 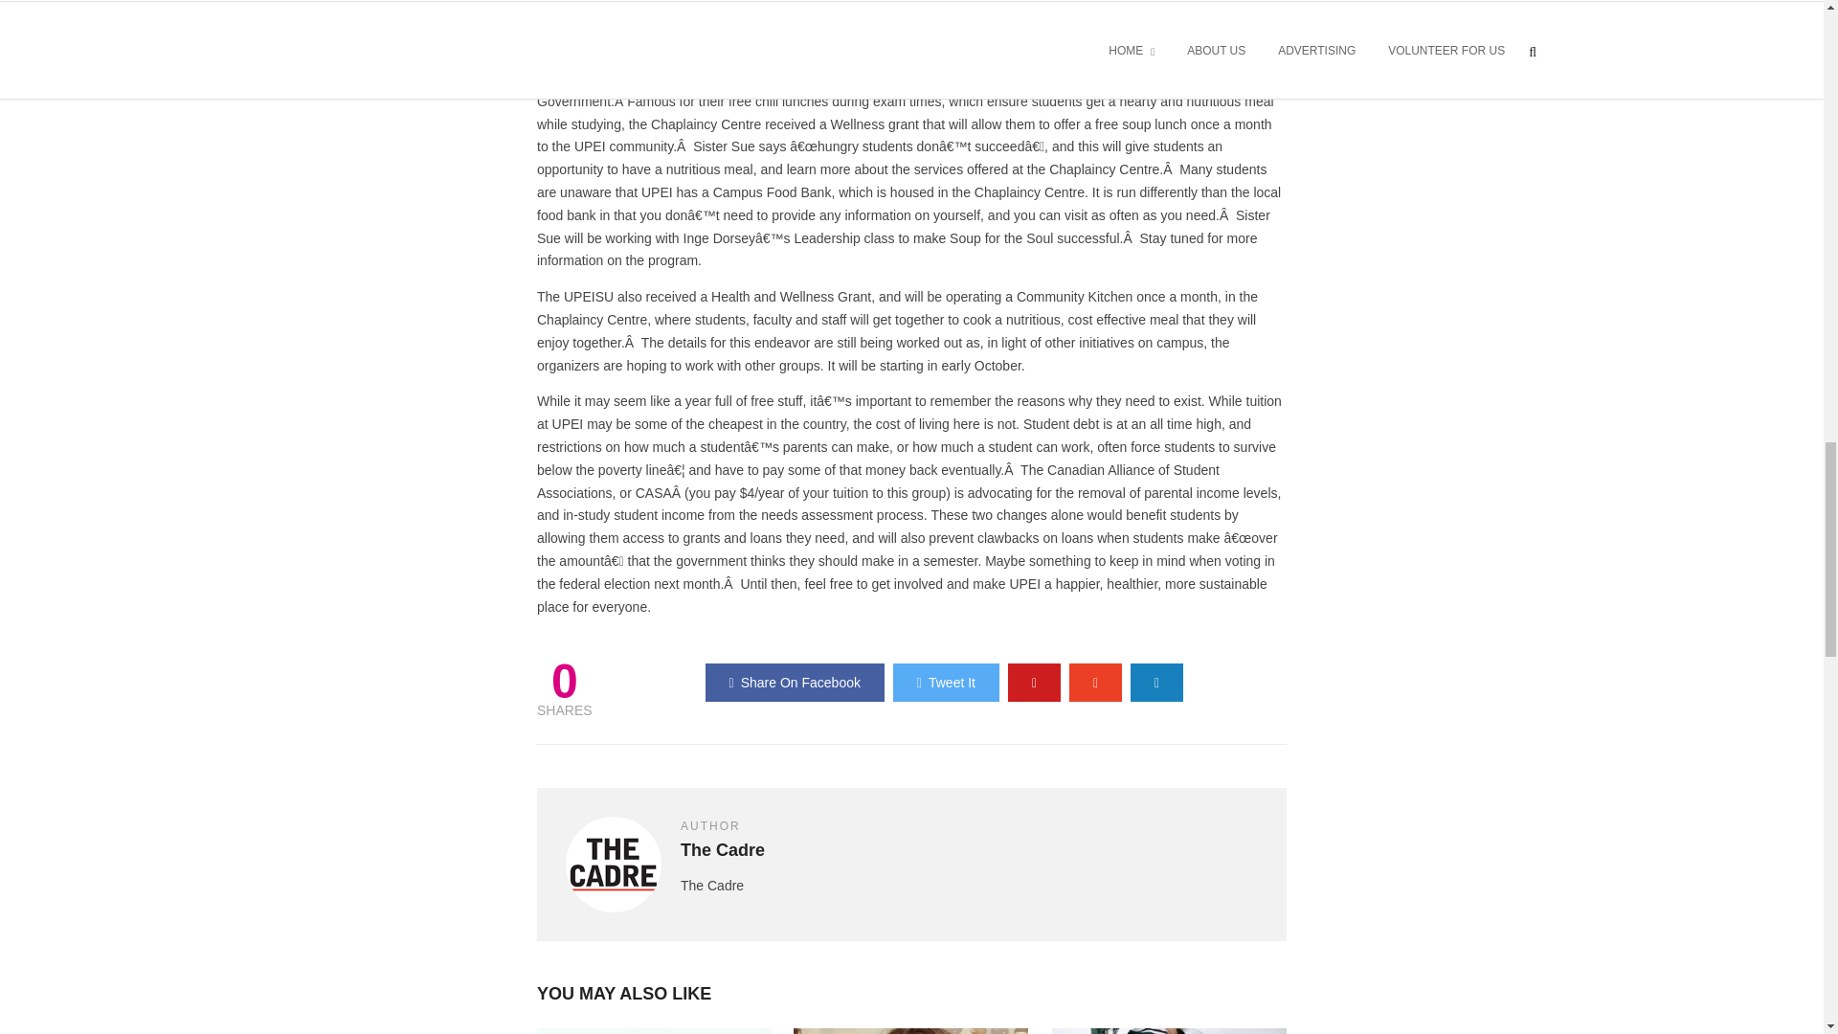 I want to click on Share On Pinterest, so click(x=1034, y=683).